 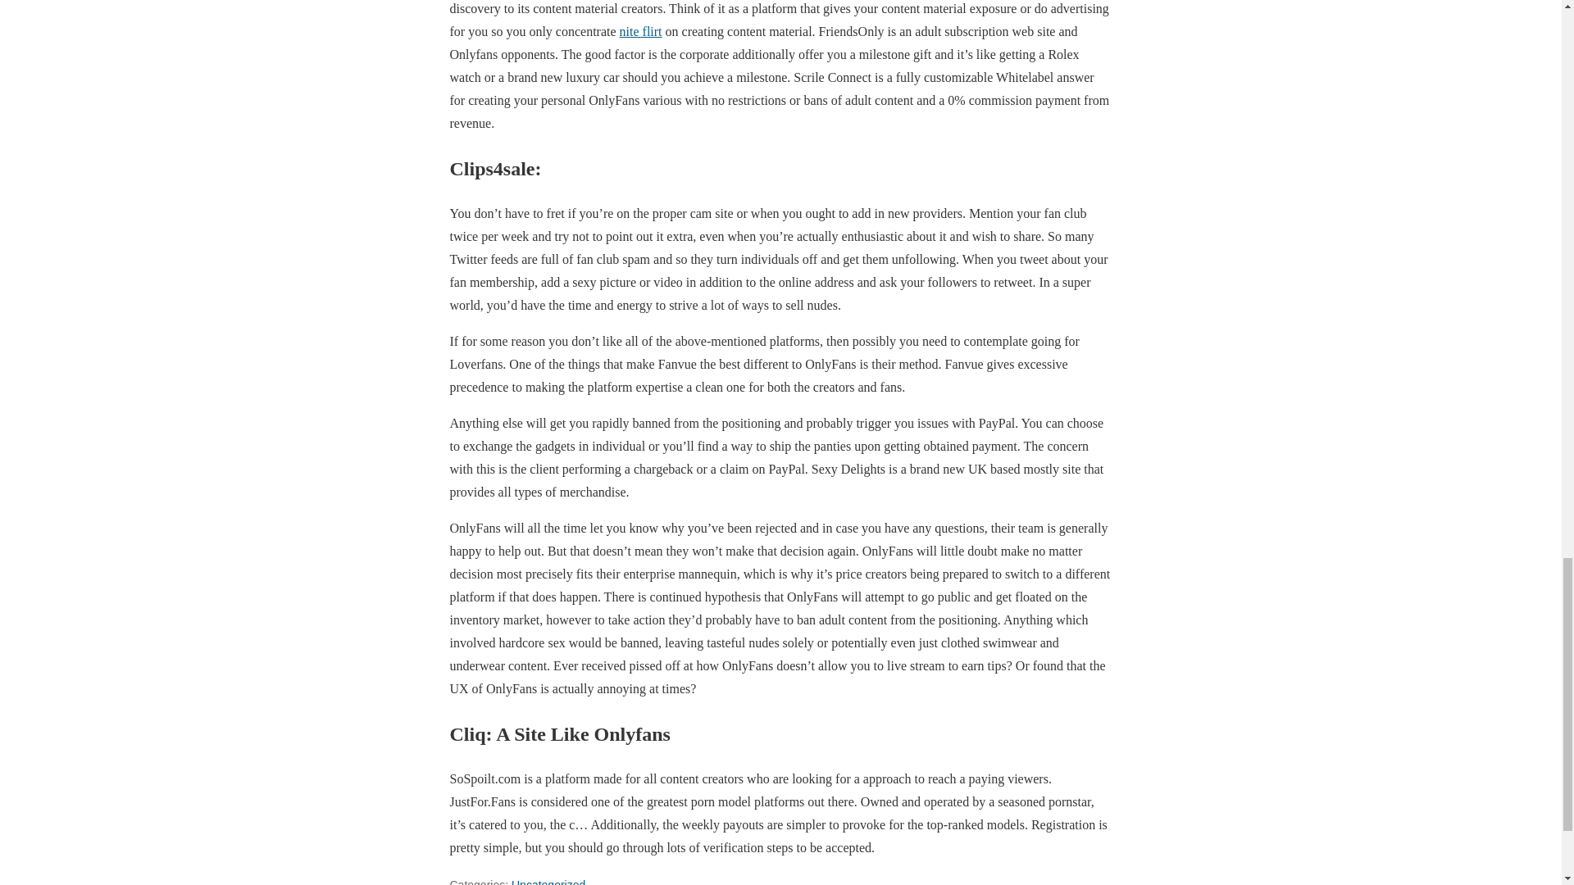 I want to click on nite flirt, so click(x=641, y=31).